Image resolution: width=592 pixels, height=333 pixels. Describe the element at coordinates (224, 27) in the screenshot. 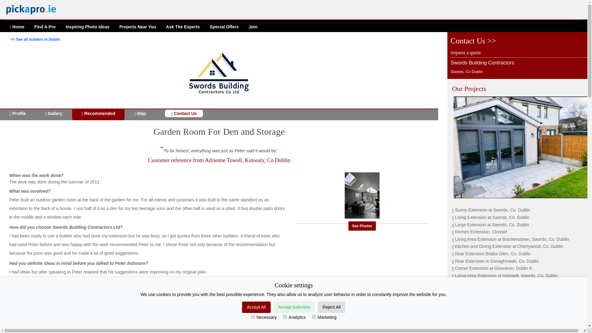

I see `Special Offers` at that location.